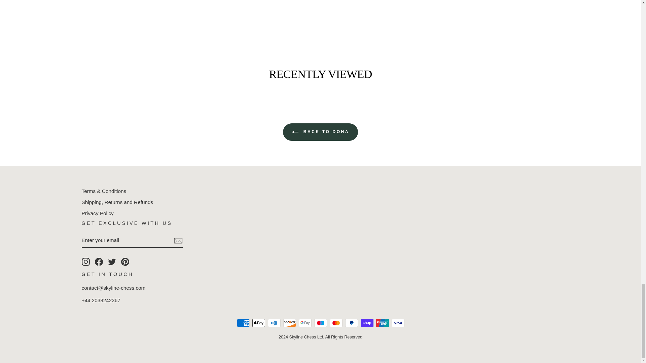 This screenshot has width=646, height=363. I want to click on Discover, so click(289, 323).